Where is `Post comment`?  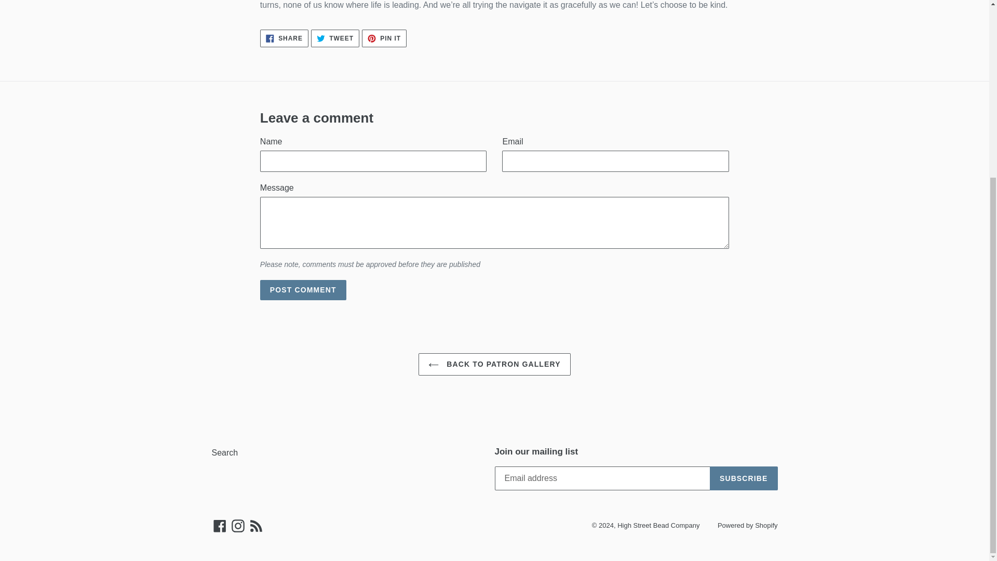
Post comment is located at coordinates (494, 5).